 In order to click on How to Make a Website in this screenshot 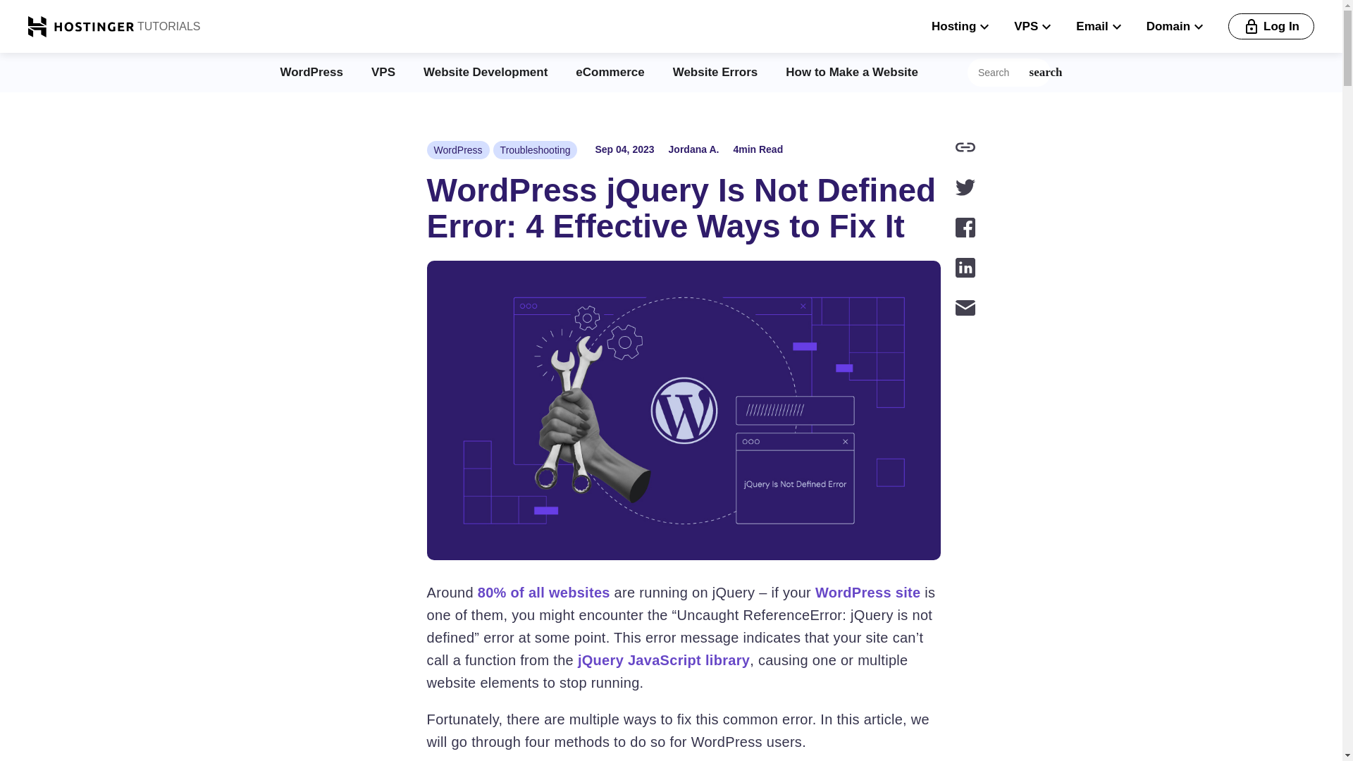, I will do `click(852, 72)`.